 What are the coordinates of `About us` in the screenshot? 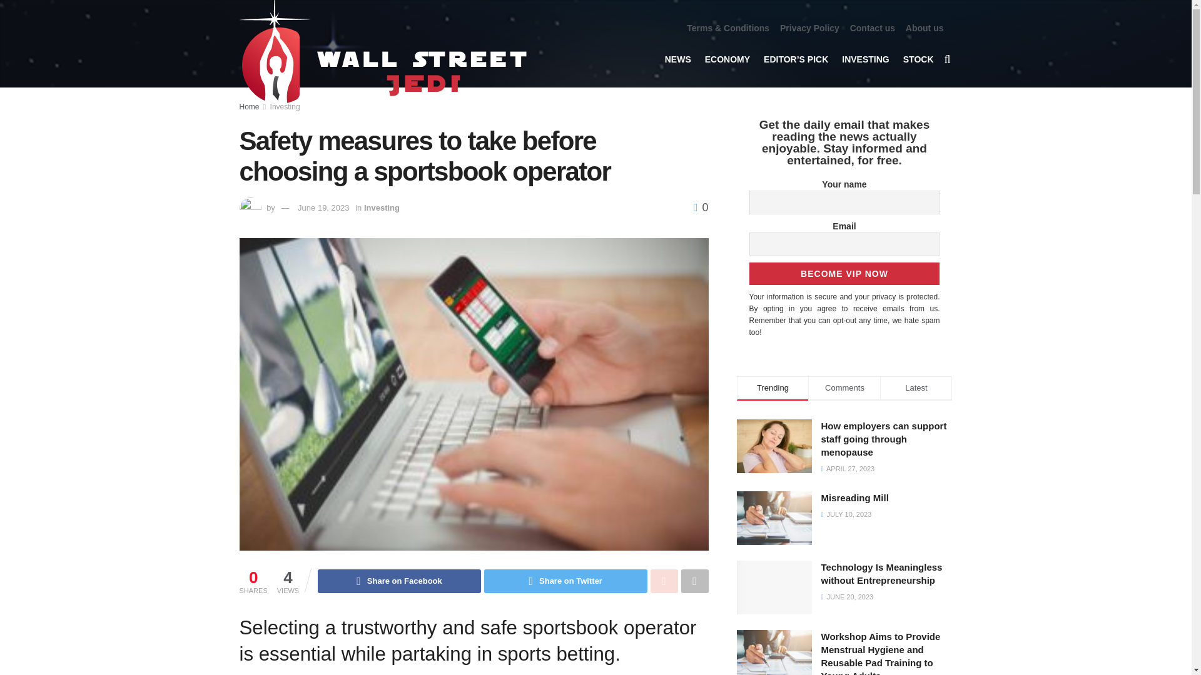 It's located at (925, 28).